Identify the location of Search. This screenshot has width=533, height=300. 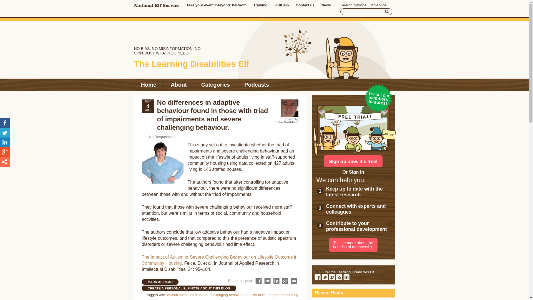
(387, 12).